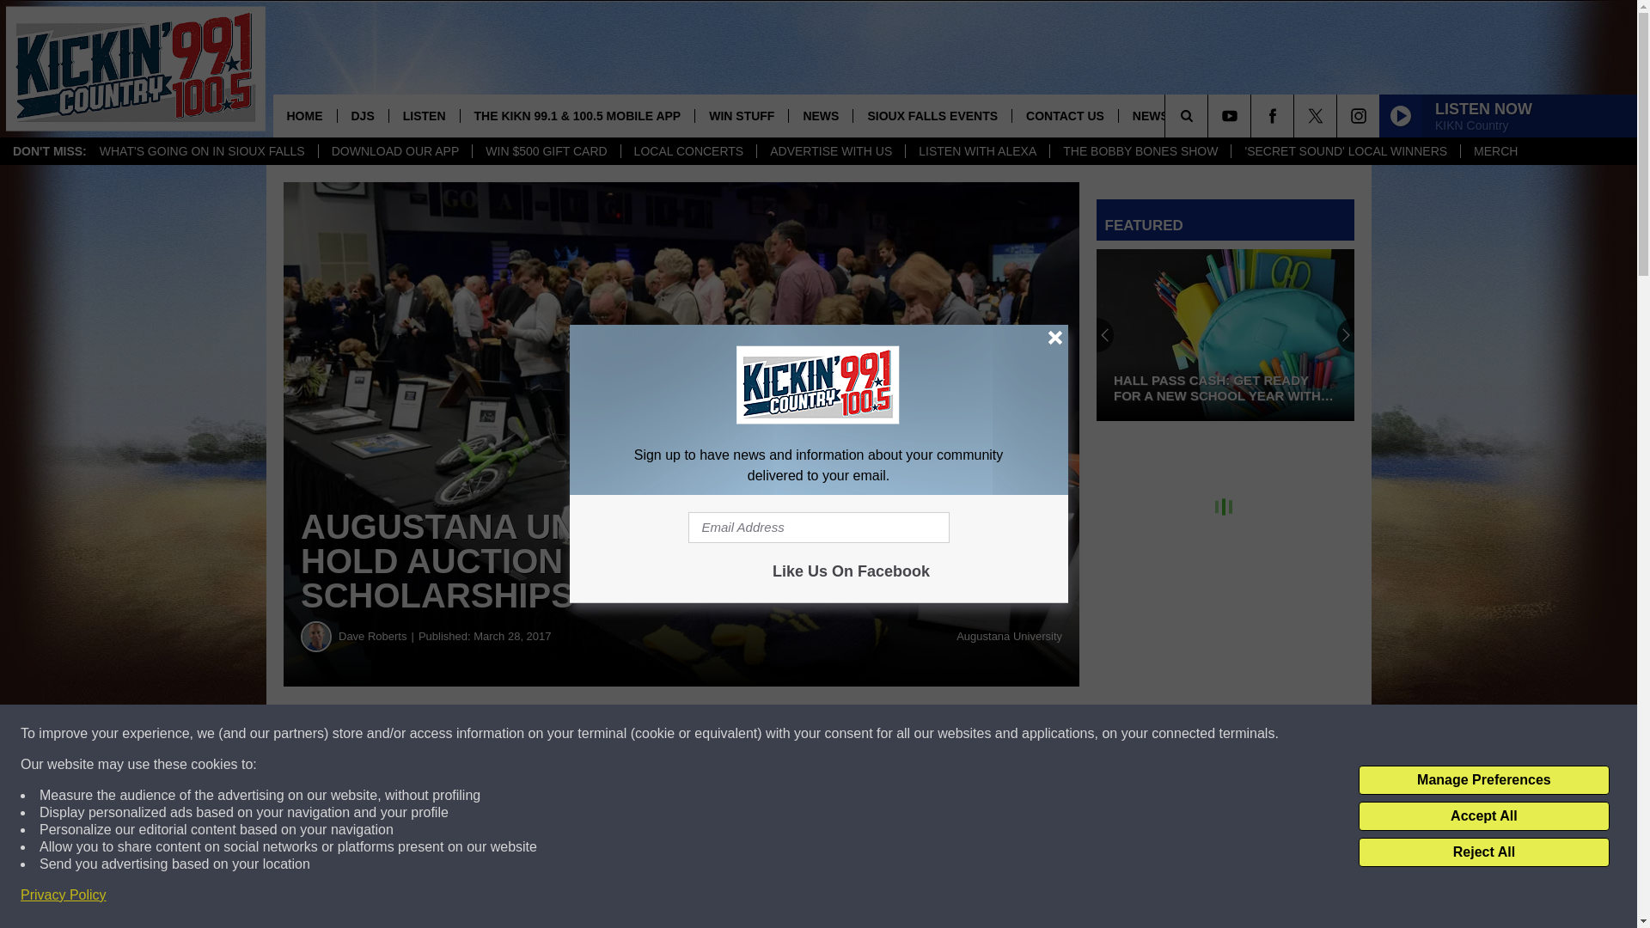 This screenshot has width=1650, height=928. What do you see at coordinates (203, 151) in the screenshot?
I see `WHAT'S GOING ON IN SIOUX FALLS` at bounding box center [203, 151].